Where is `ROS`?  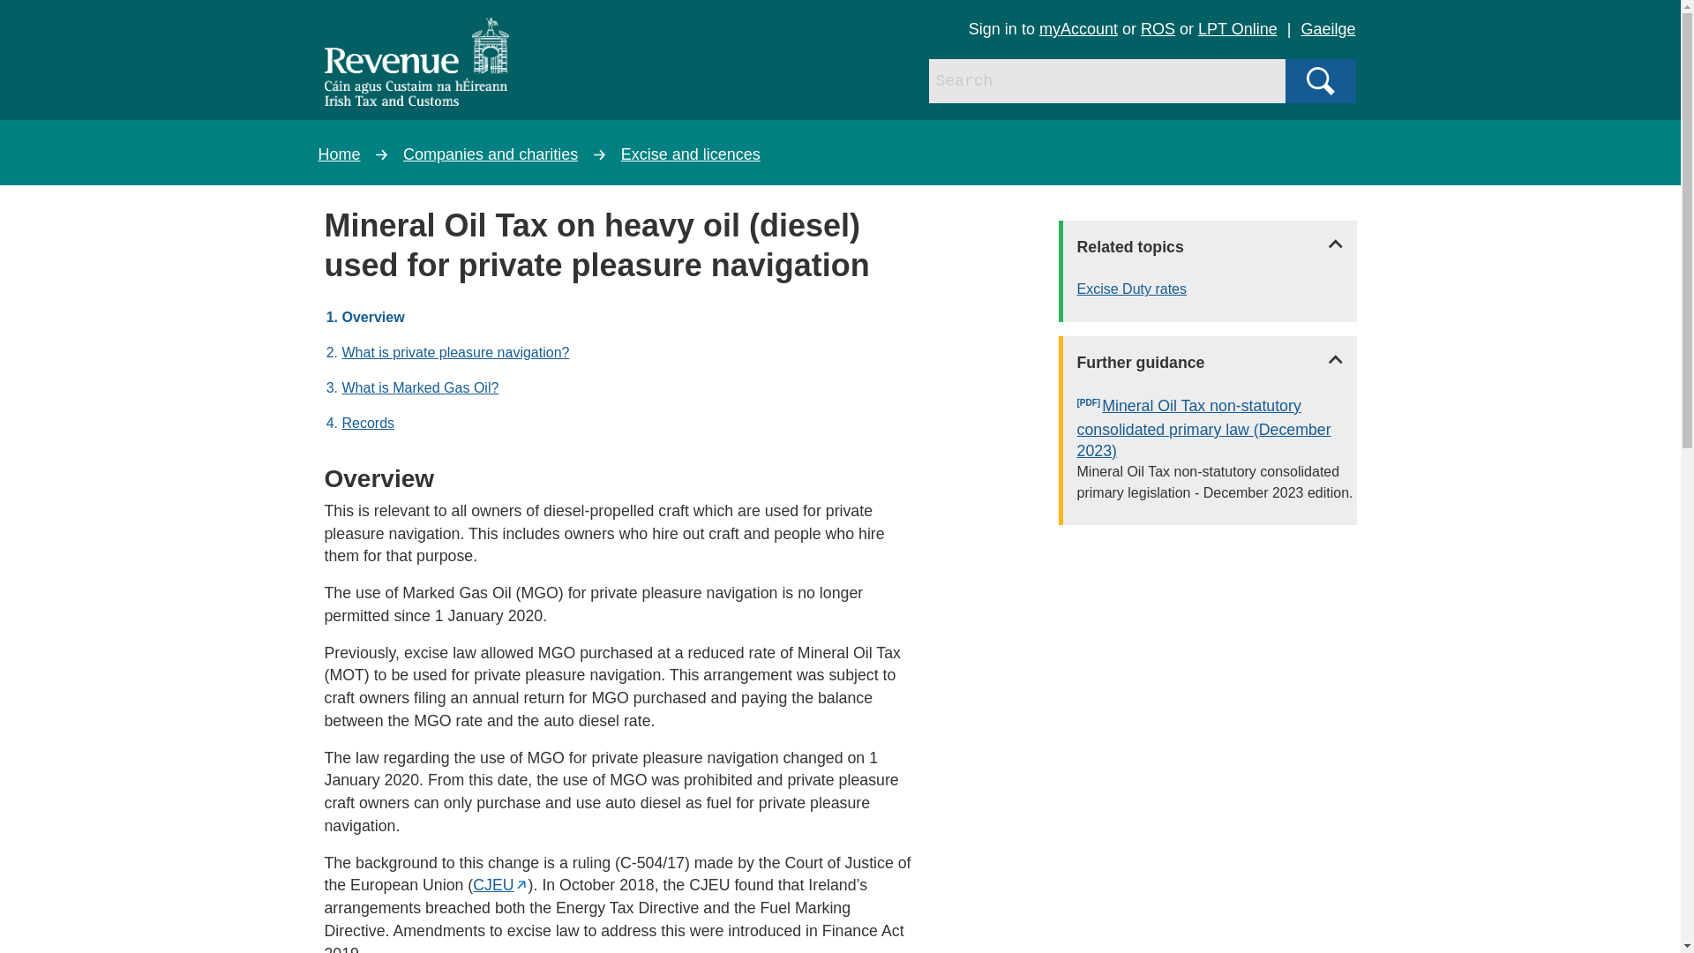
ROS is located at coordinates (1158, 28).